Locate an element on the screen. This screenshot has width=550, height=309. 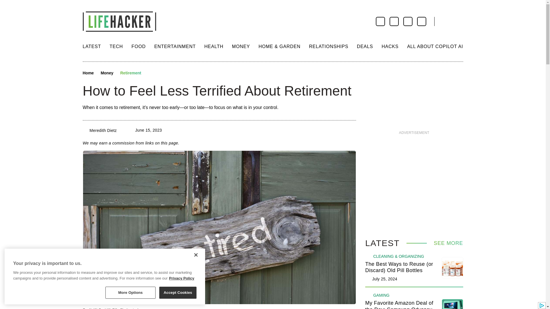
HACKS is located at coordinates (390, 46).